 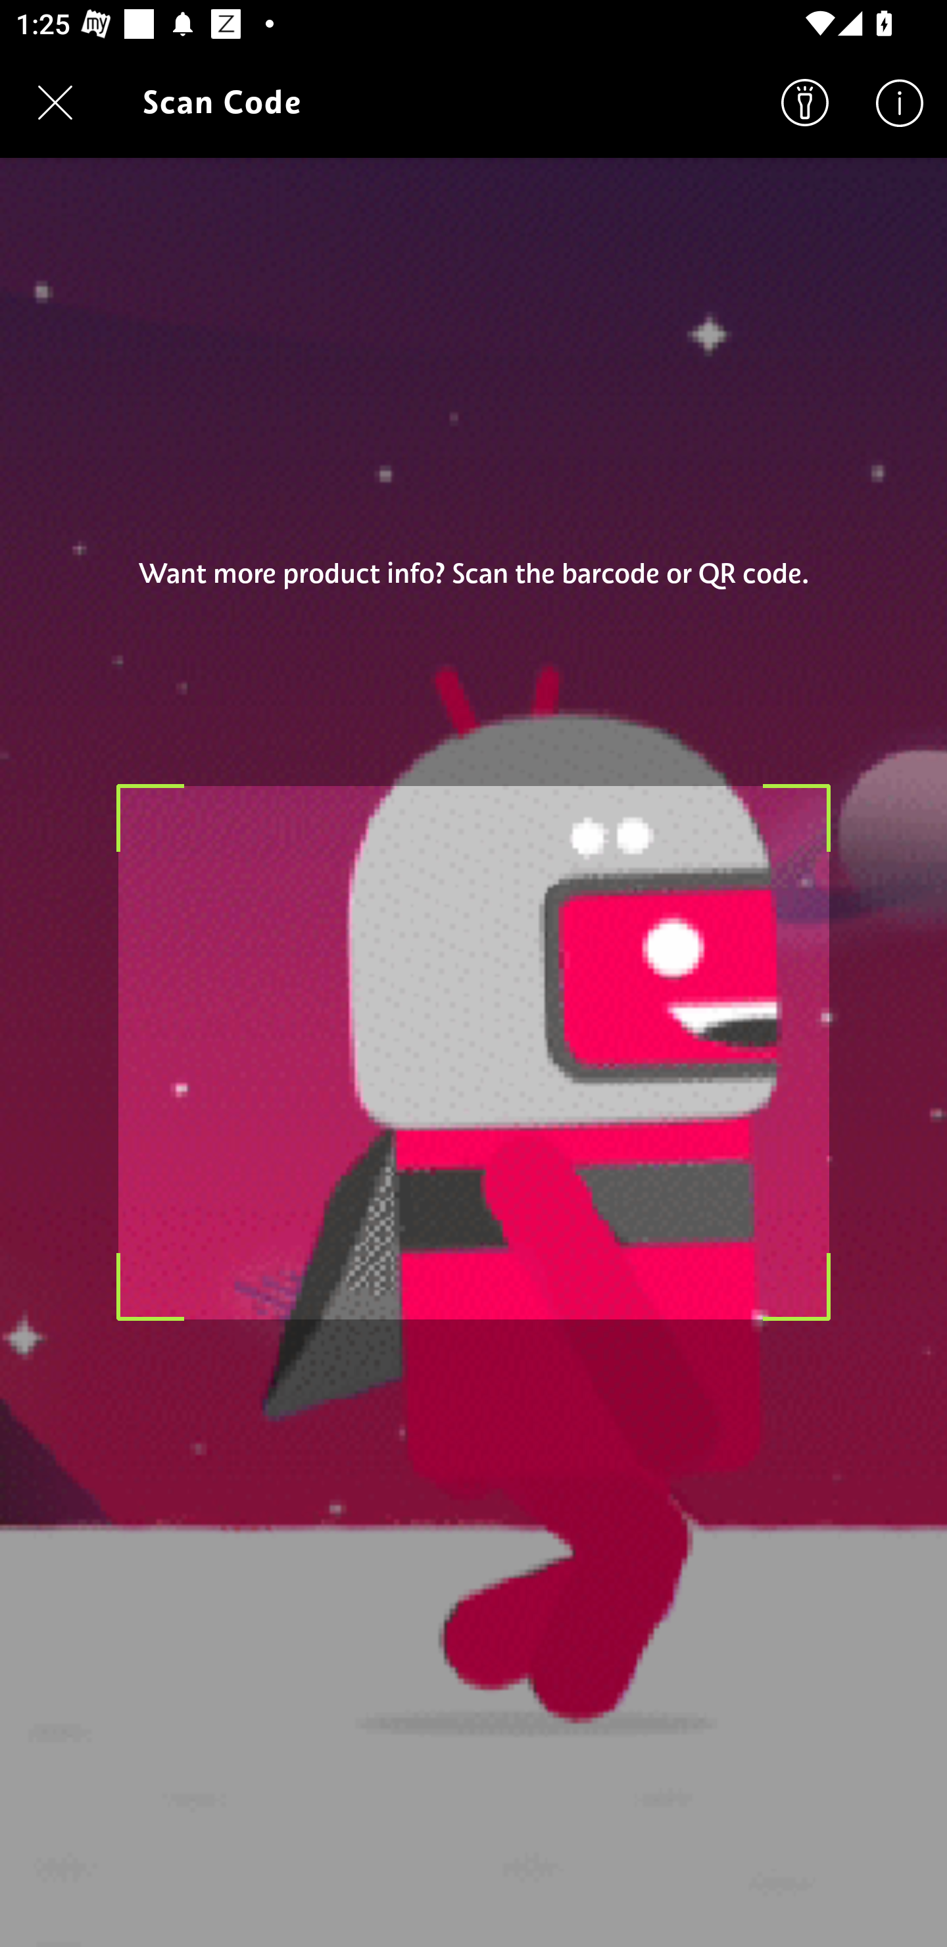 What do you see at coordinates (900, 101) in the screenshot?
I see `Help` at bounding box center [900, 101].